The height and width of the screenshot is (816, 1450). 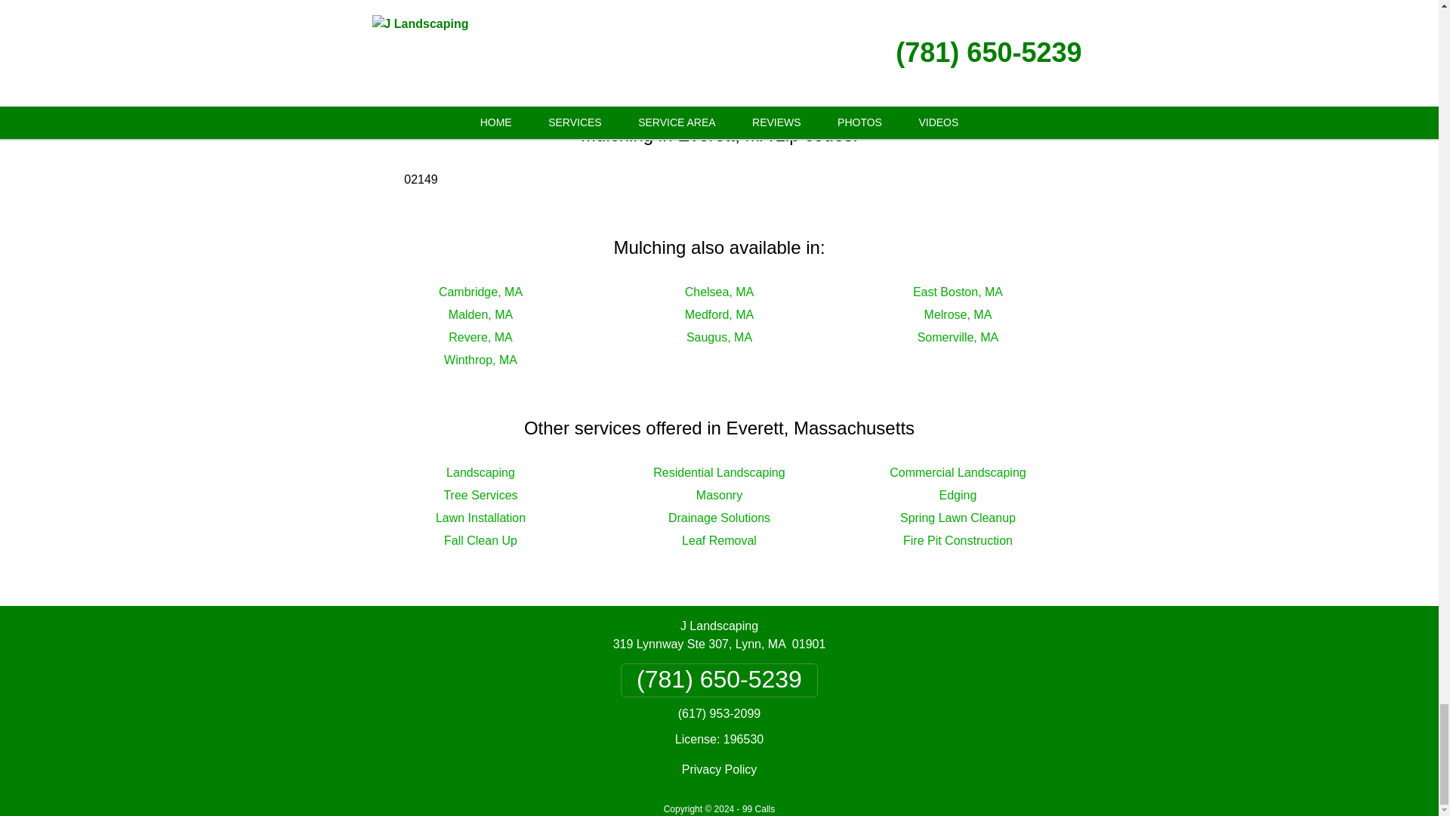 I want to click on Melrose, MA, so click(x=958, y=314).